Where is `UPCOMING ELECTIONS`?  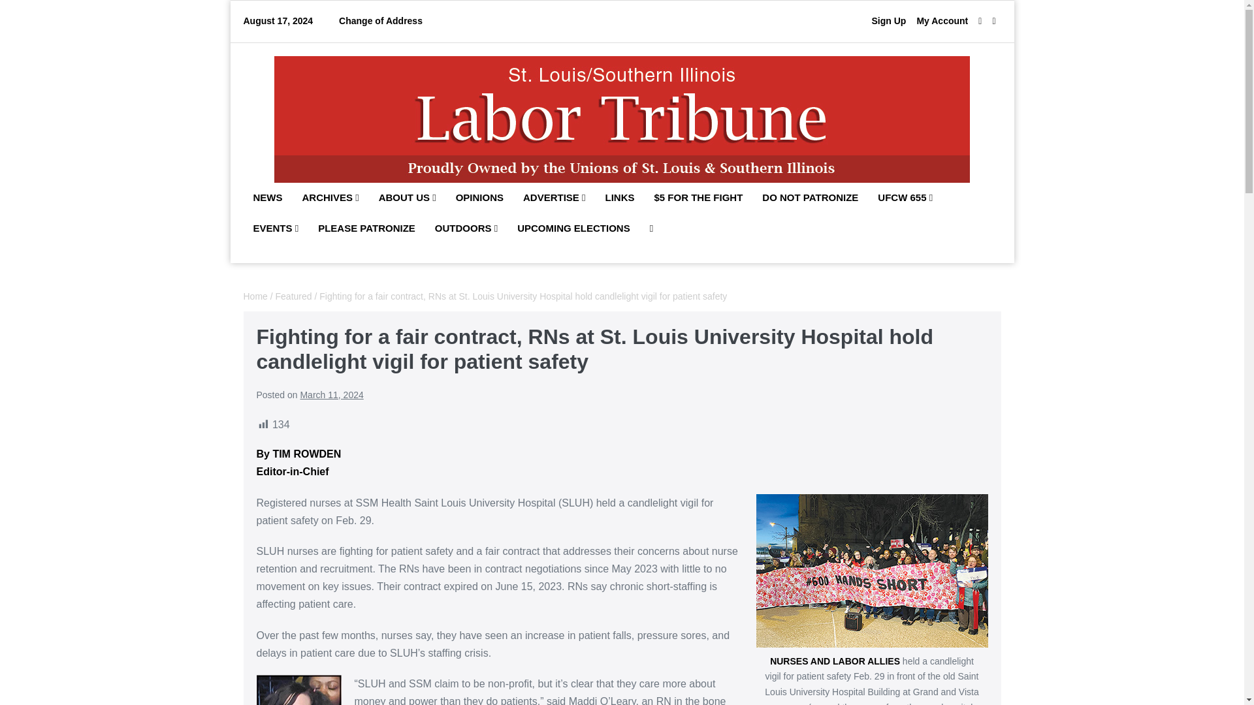 UPCOMING ELECTIONS is located at coordinates (573, 228).